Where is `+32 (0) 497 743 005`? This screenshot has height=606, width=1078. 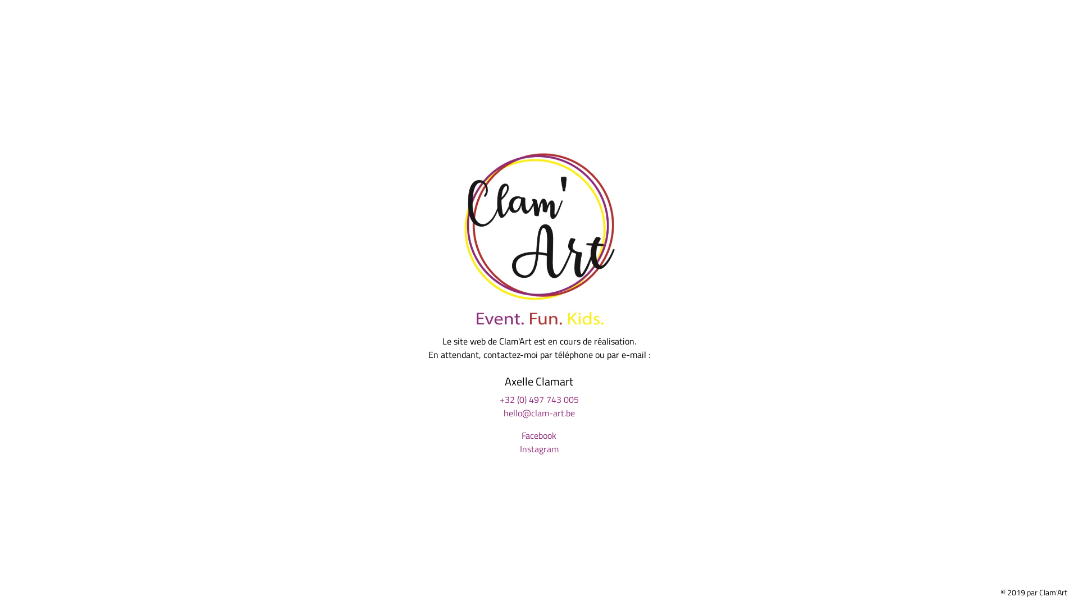
+32 (0) 497 743 005 is located at coordinates (539, 400).